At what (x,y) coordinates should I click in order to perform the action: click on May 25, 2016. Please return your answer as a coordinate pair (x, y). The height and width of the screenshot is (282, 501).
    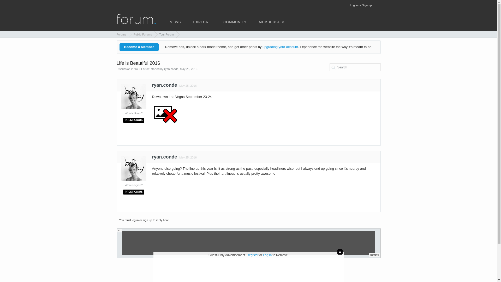
    Looking at the image, I should click on (187, 157).